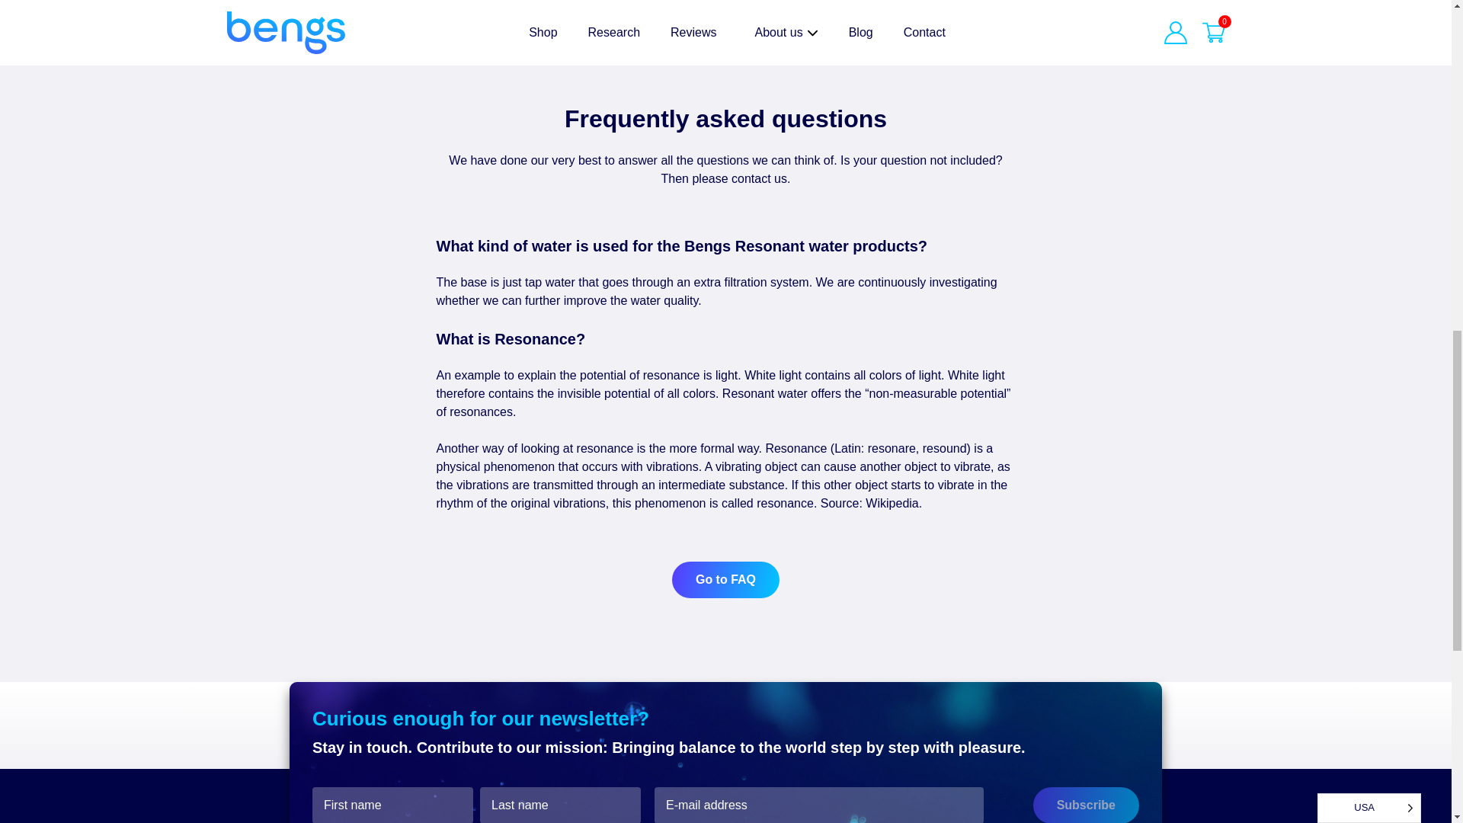 The image size is (1463, 823). What do you see at coordinates (1086, 805) in the screenshot?
I see `Subscribe` at bounding box center [1086, 805].